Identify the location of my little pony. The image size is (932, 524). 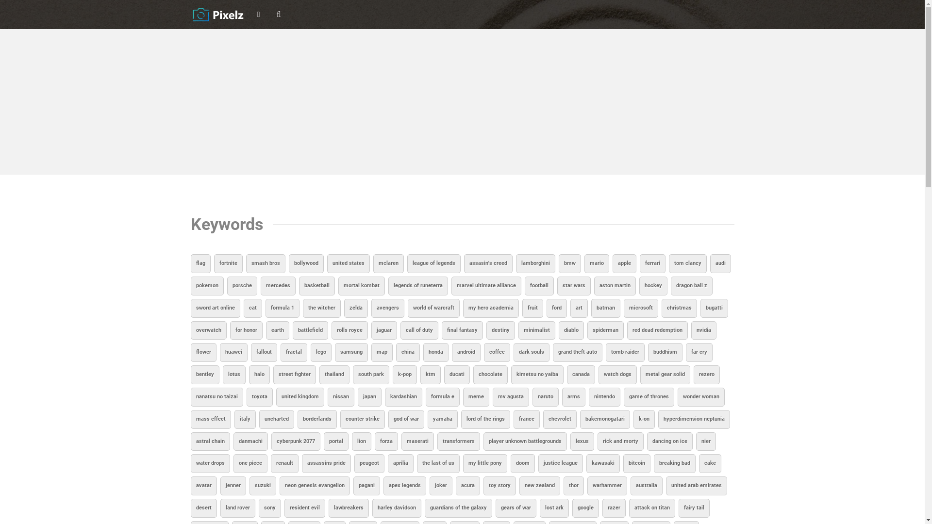
(485, 464).